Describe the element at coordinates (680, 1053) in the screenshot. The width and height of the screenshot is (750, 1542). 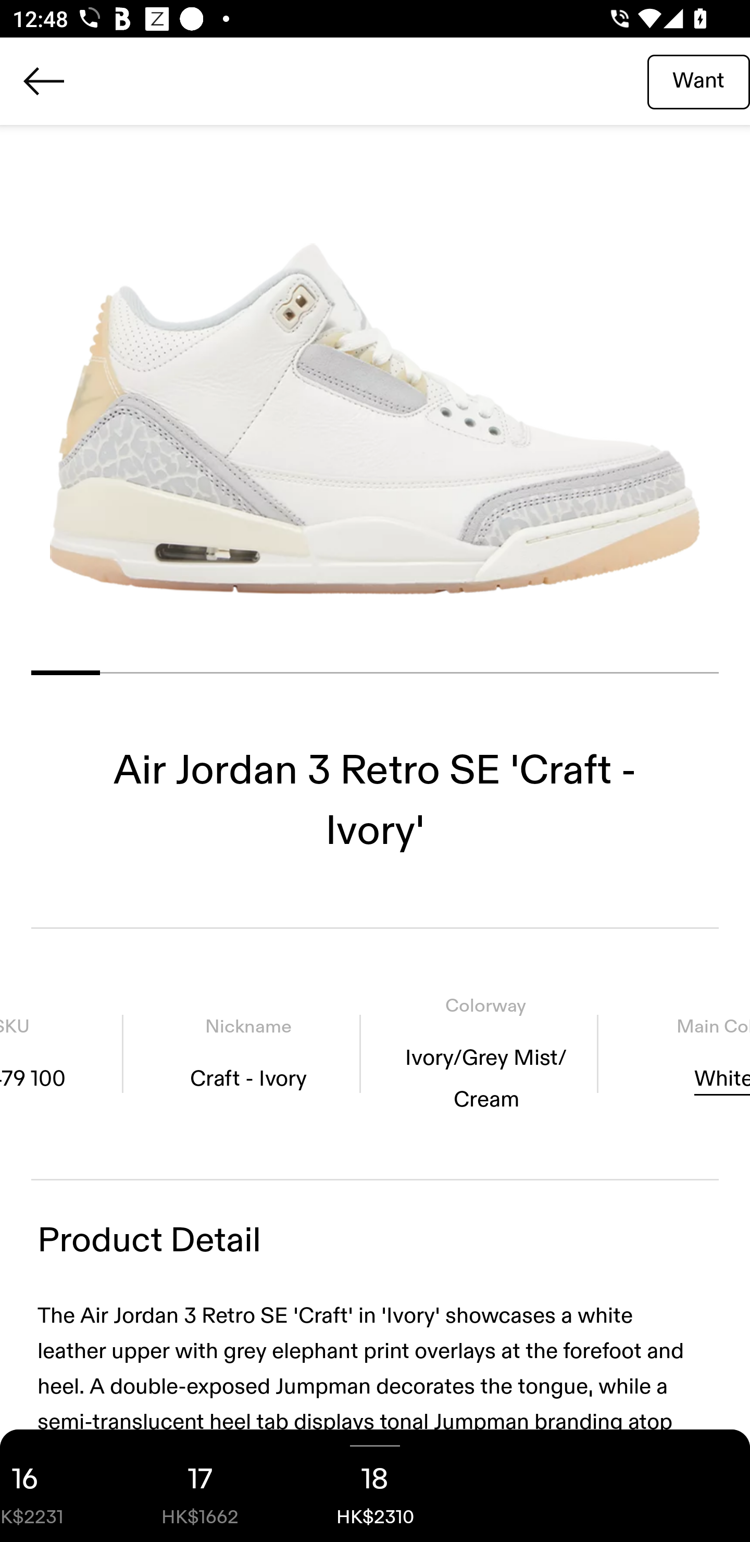
I see `Main Color White` at that location.